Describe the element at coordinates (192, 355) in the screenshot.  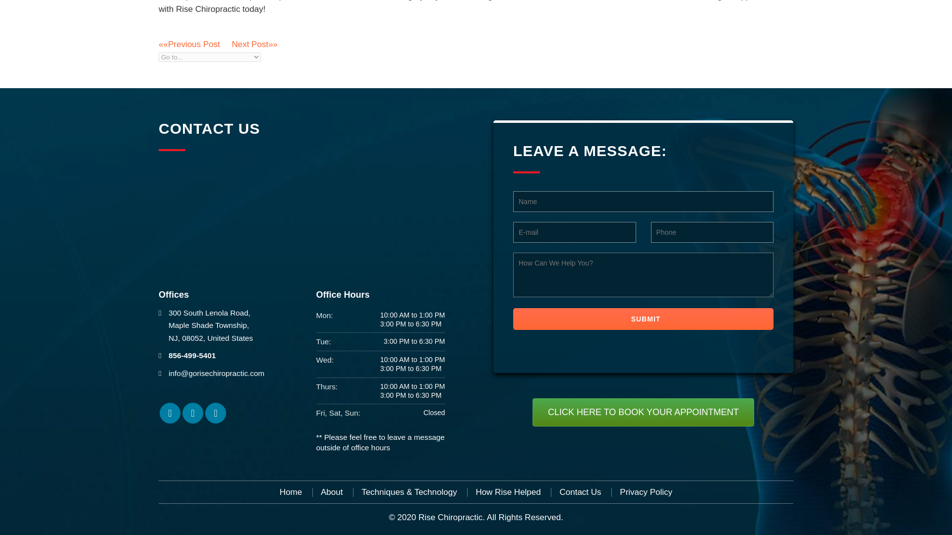
I see `856-499-5401` at that location.